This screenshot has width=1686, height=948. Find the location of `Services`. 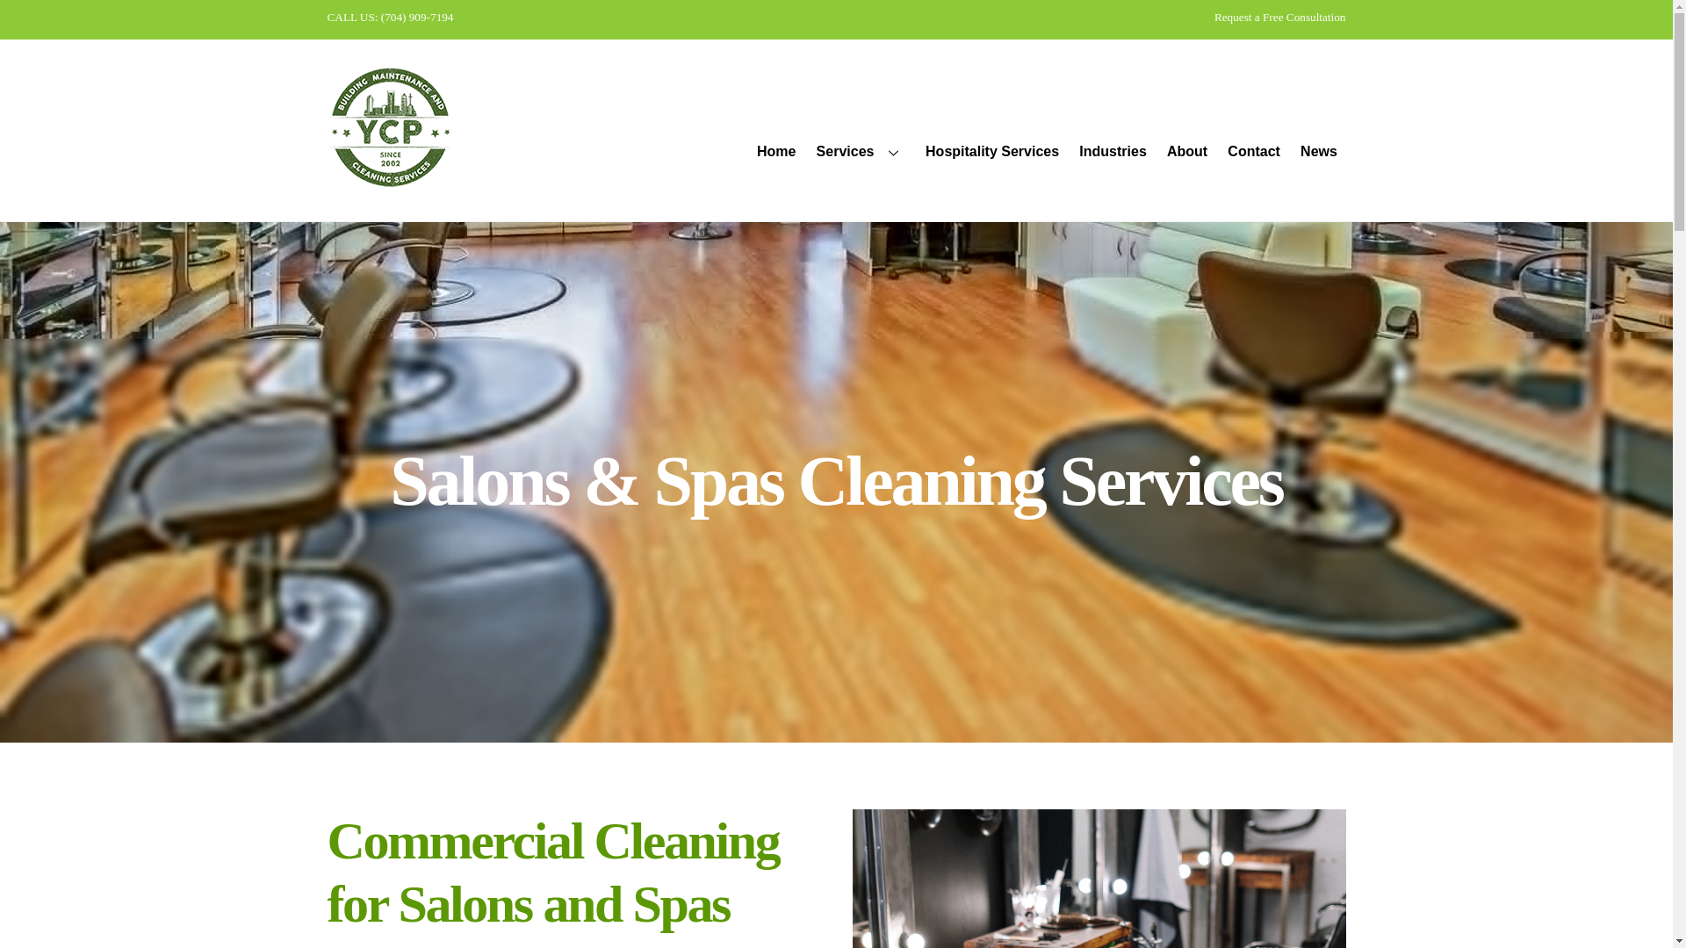

Services is located at coordinates (861, 153).